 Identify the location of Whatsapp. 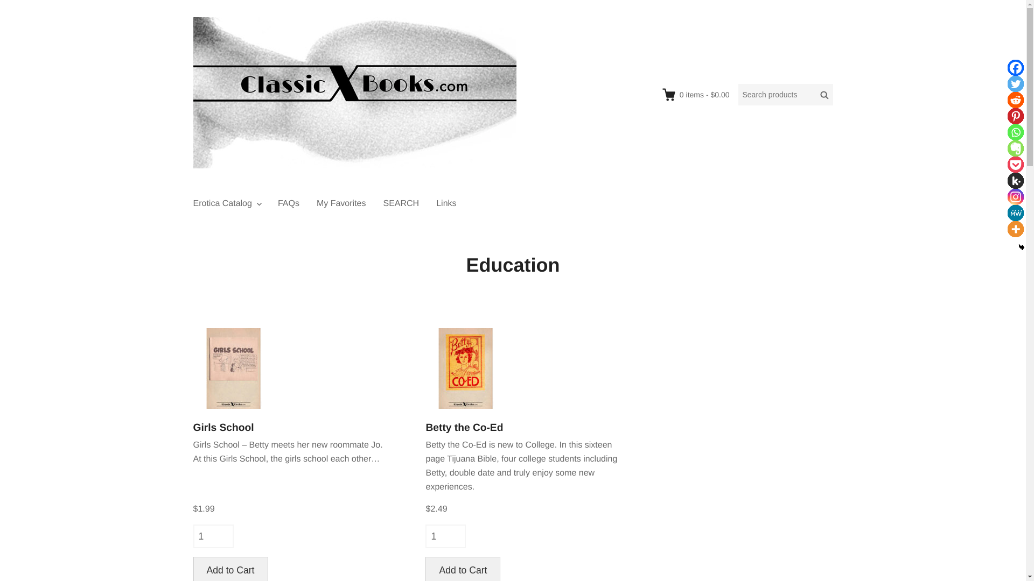
(1015, 132).